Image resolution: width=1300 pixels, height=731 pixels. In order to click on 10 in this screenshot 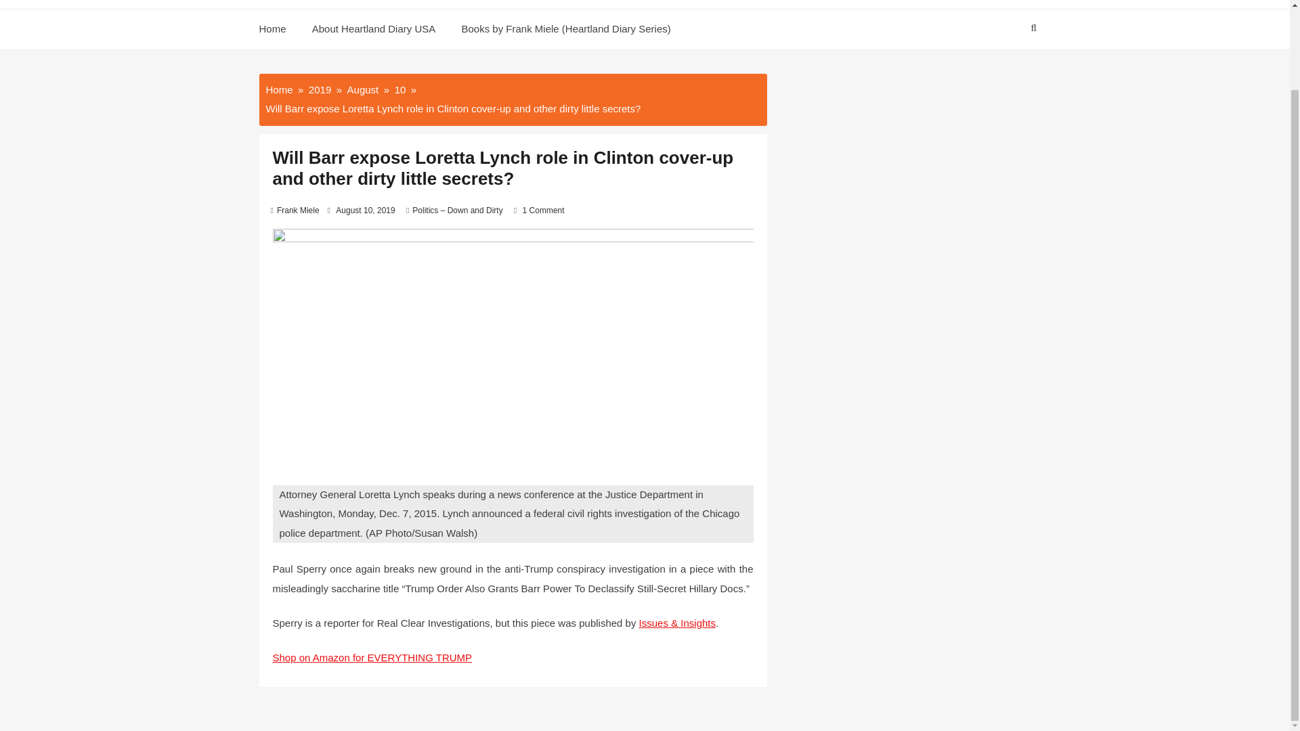, I will do `click(400, 89)`.